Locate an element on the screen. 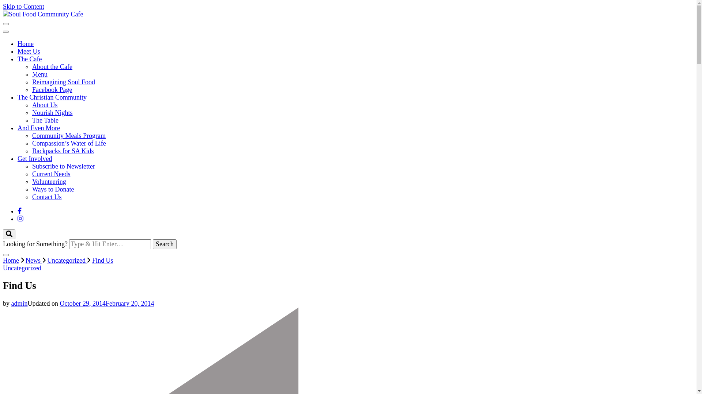  Volunteering is located at coordinates (49, 182).